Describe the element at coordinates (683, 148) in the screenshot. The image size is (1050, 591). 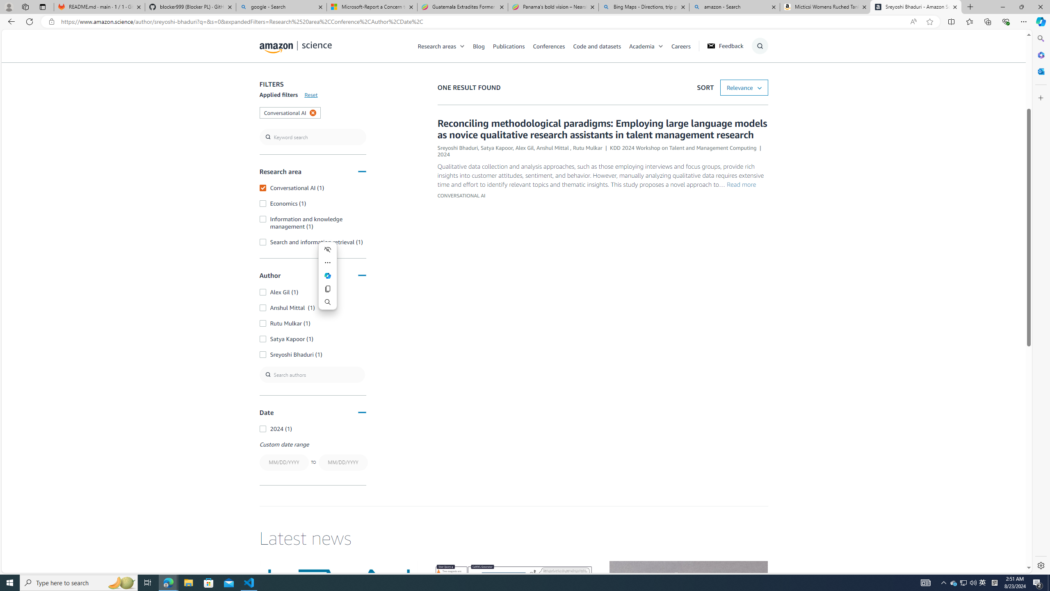
I see `KDD 2024 Workshop on Talent and Management Computing` at that location.